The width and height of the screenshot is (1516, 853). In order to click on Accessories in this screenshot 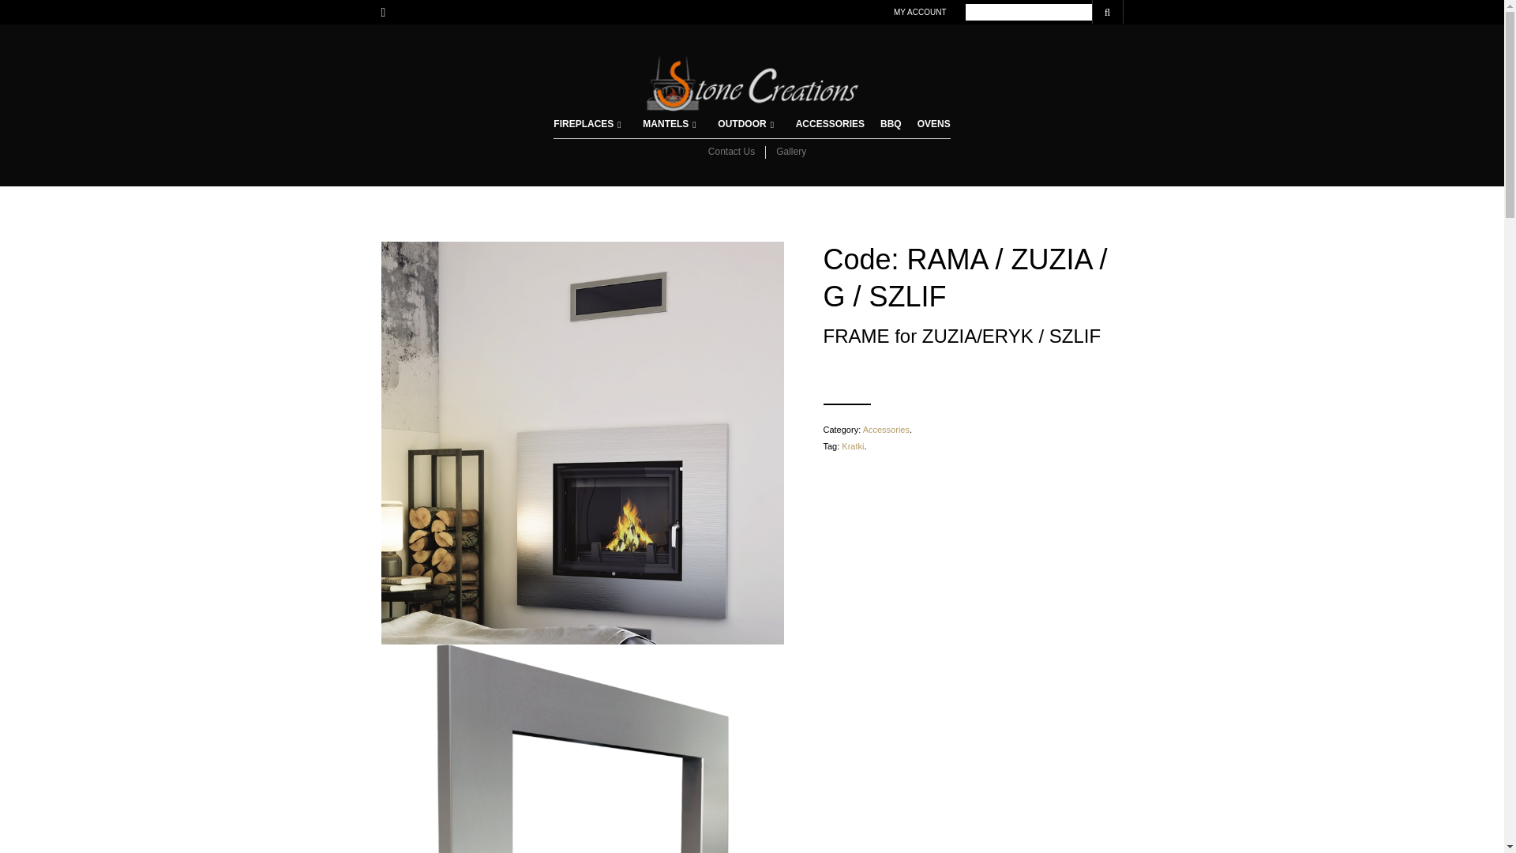, I will do `click(886, 429)`.